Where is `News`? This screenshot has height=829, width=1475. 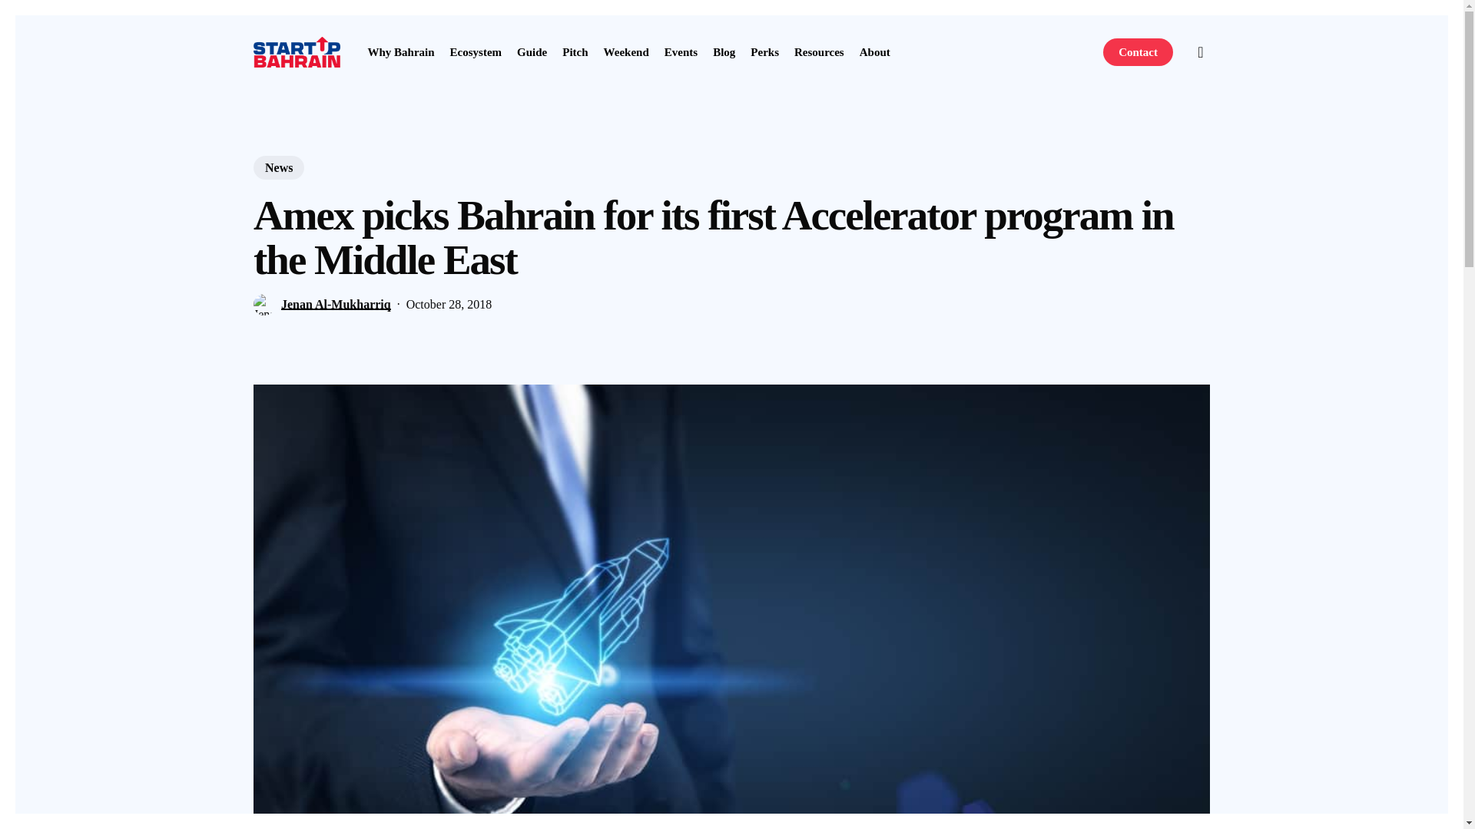 News is located at coordinates (278, 167).